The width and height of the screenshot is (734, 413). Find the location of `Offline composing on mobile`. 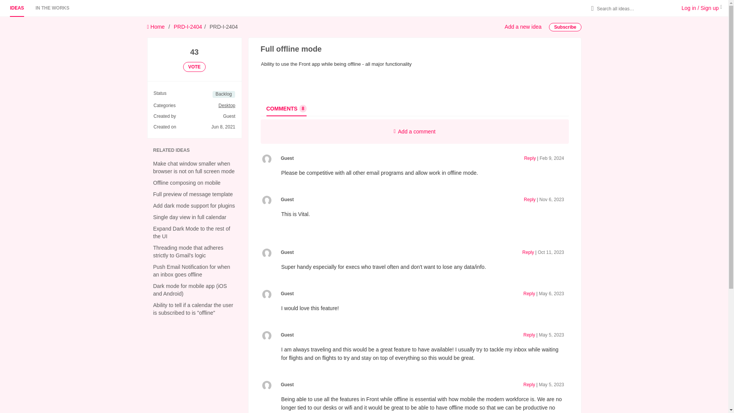

Offline composing on mobile is located at coordinates (191, 233).